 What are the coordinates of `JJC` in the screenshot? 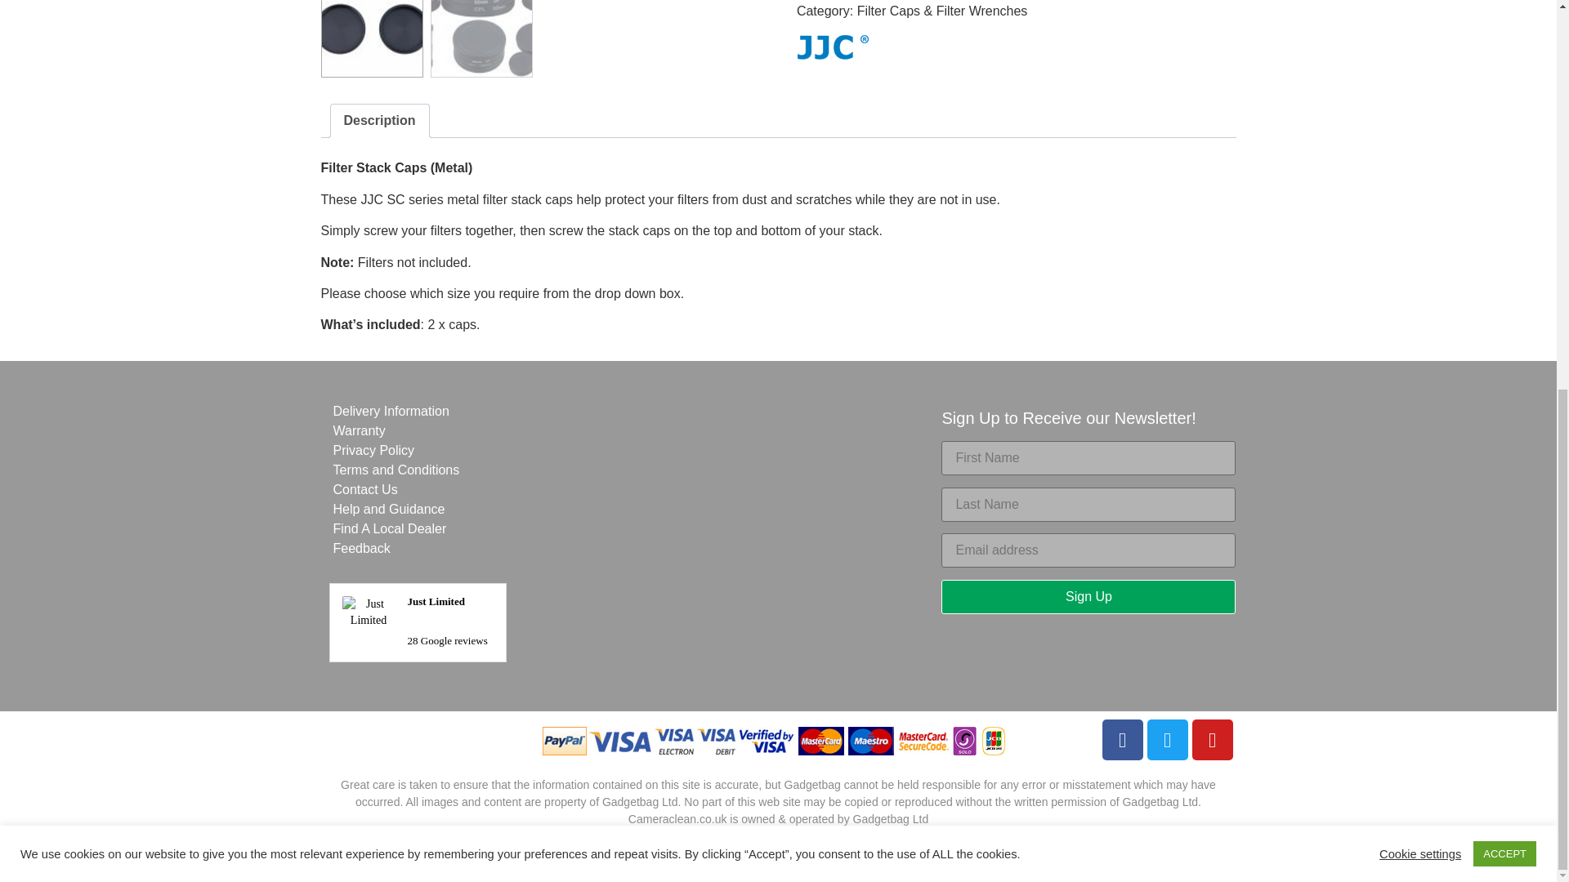 It's located at (833, 51).